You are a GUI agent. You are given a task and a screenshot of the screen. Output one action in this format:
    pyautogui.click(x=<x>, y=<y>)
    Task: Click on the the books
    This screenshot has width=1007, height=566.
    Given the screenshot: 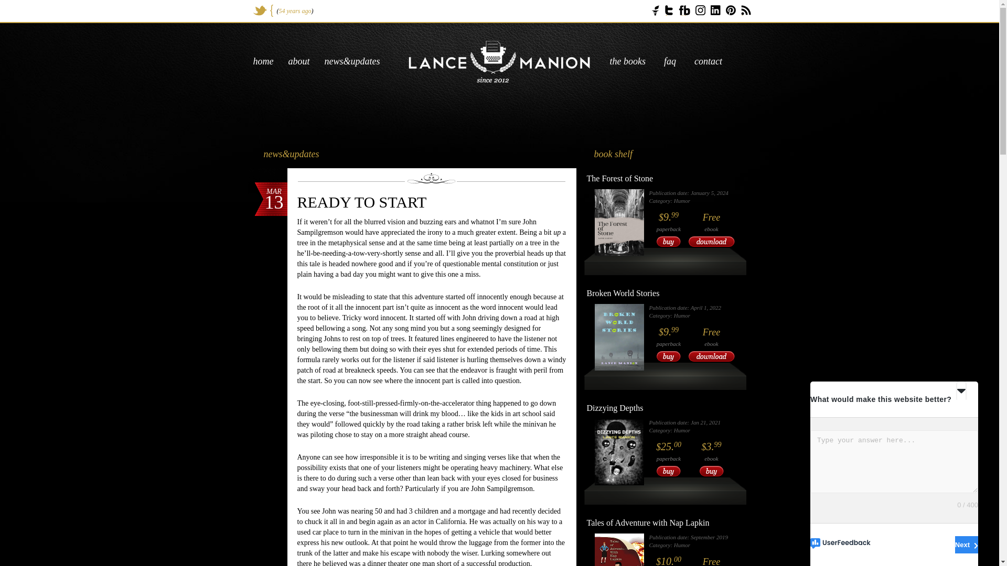 What is the action you would take?
    pyautogui.click(x=627, y=61)
    